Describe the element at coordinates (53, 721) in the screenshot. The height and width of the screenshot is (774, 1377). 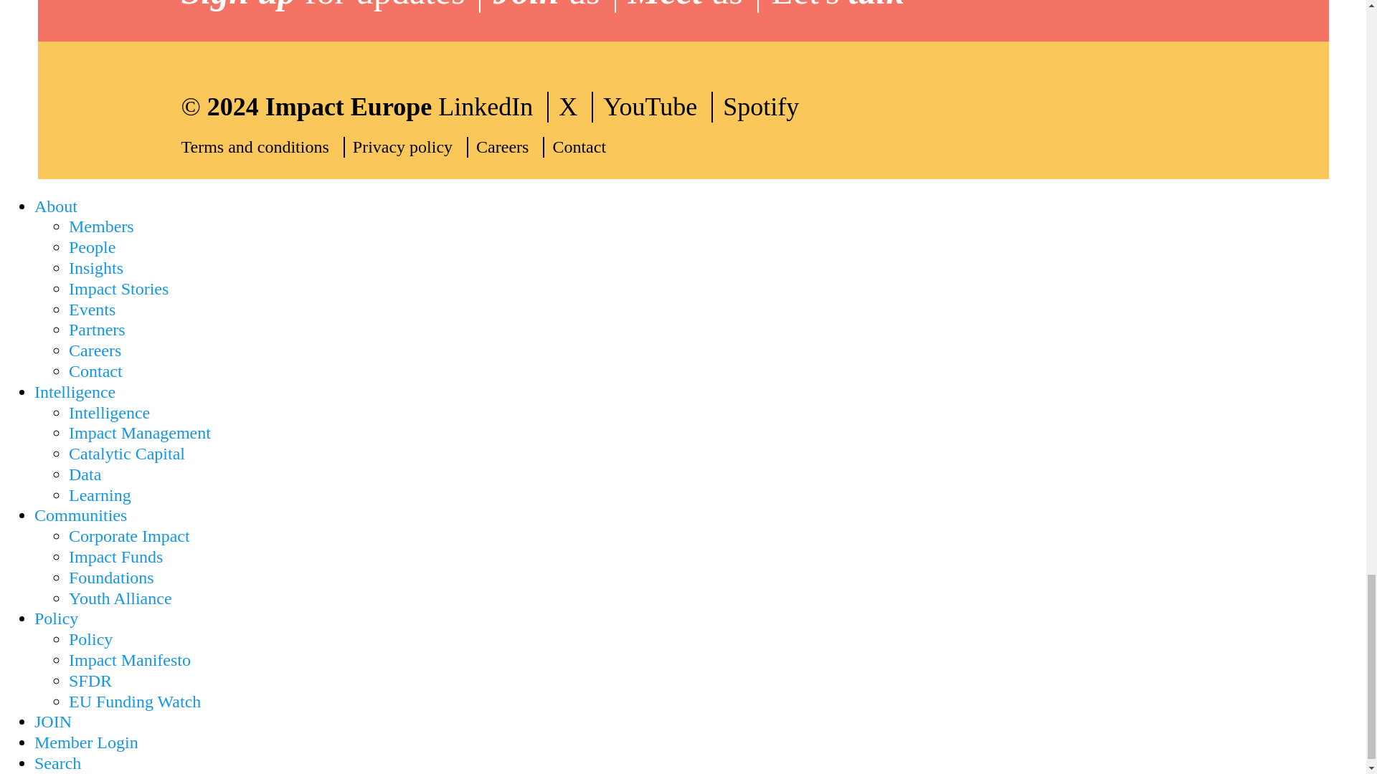
I see `Join Impact Europe` at that location.